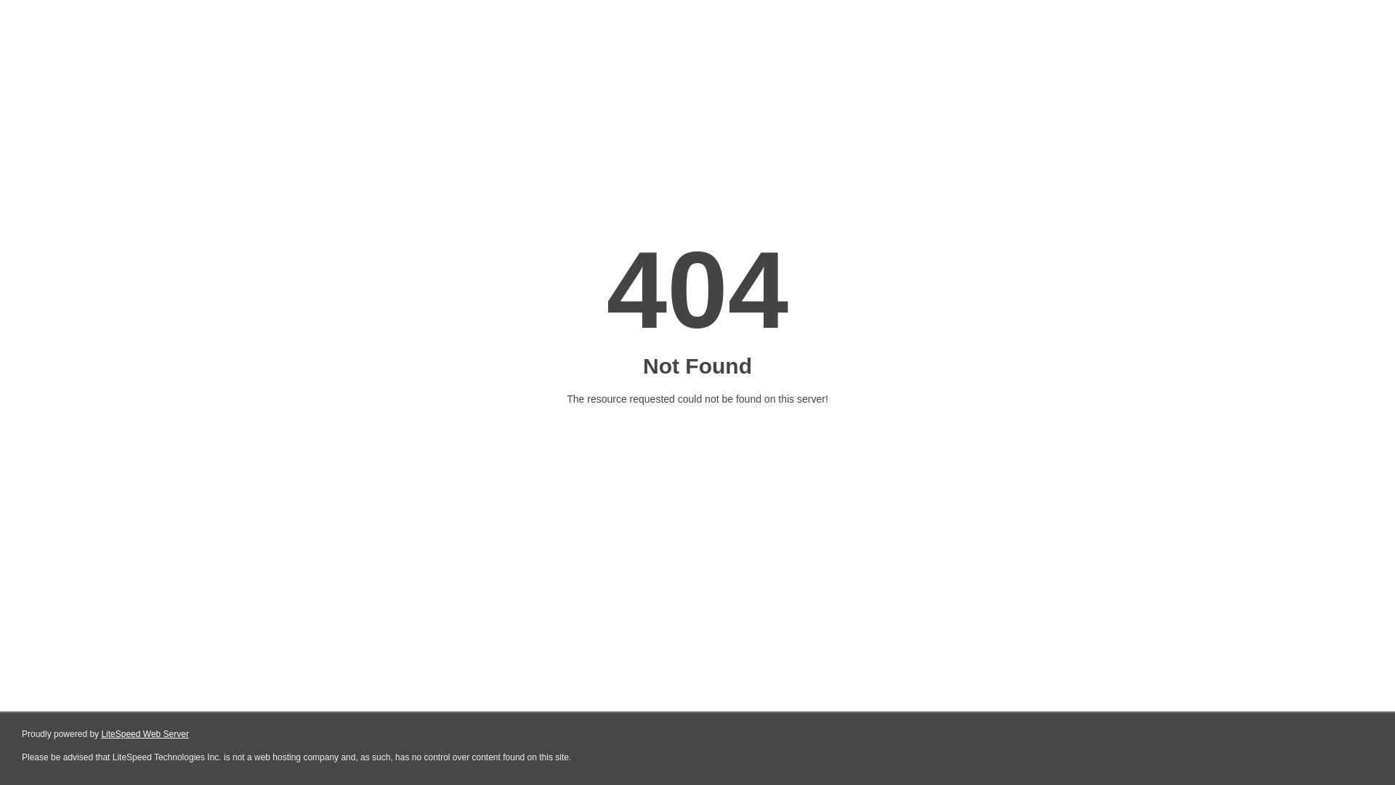 The height and width of the screenshot is (785, 1395). What do you see at coordinates (145, 734) in the screenshot?
I see `LiteSpeed Web Server` at bounding box center [145, 734].